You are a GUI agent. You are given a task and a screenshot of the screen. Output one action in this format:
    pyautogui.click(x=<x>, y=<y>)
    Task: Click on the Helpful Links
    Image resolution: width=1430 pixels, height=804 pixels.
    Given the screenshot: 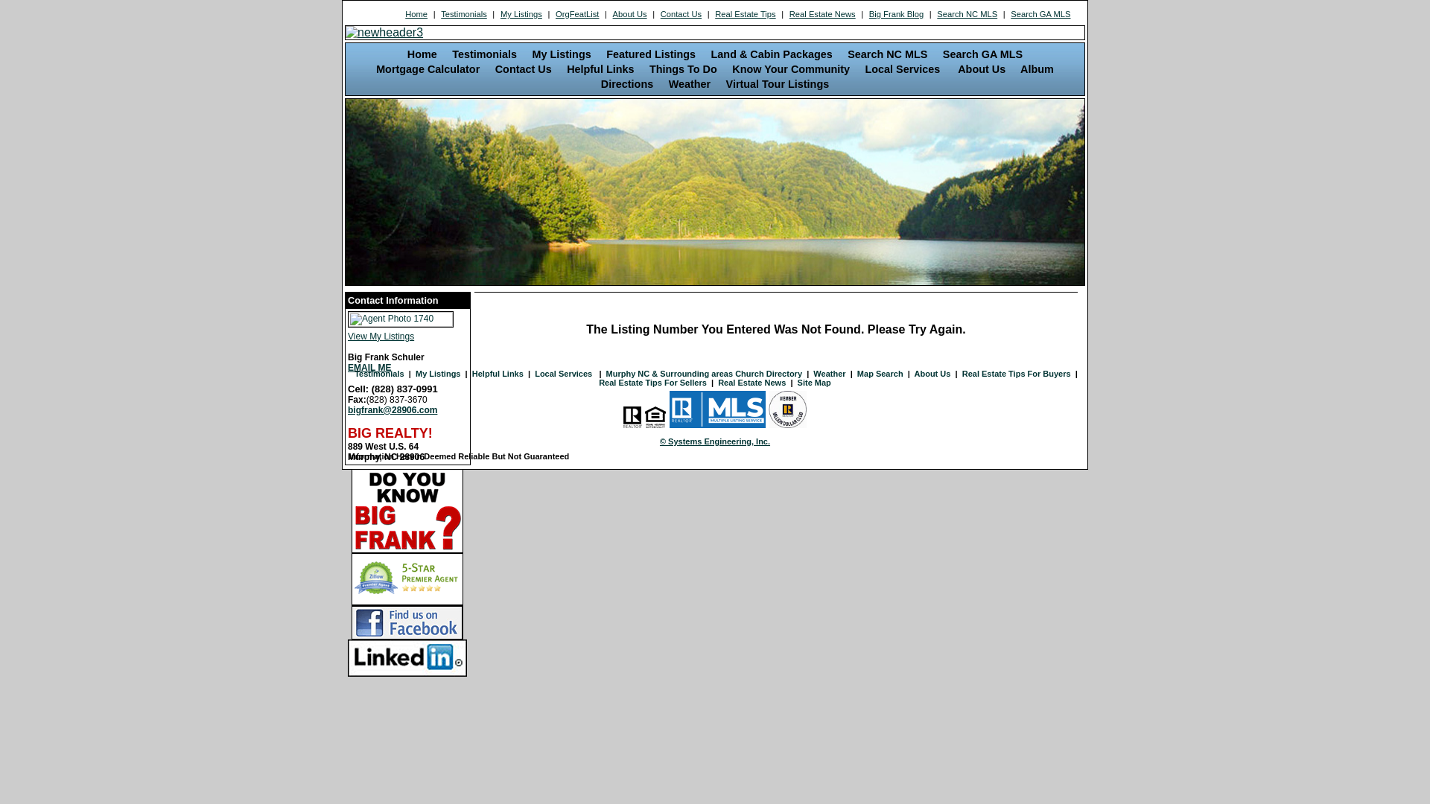 What is the action you would take?
    pyautogui.click(x=498, y=374)
    